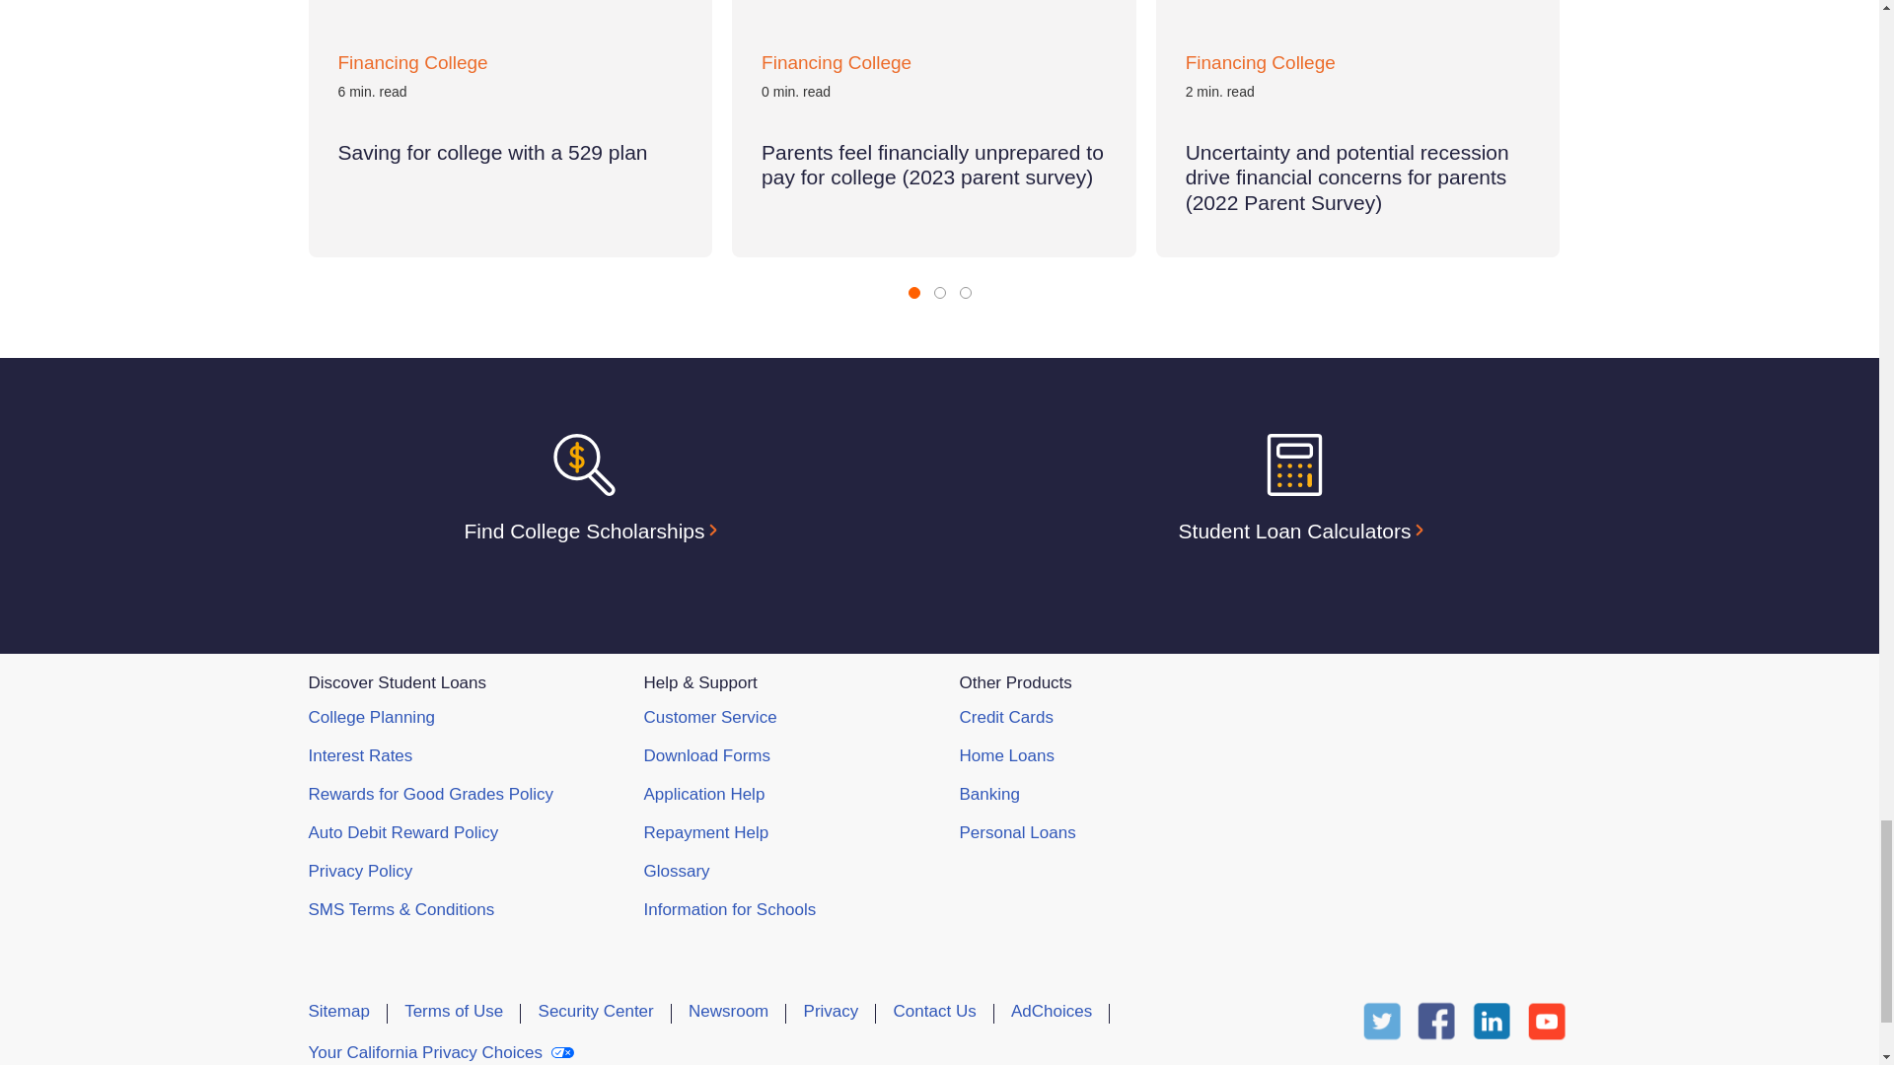 This screenshot has height=1065, width=1894. I want to click on Download Forms, so click(706, 755).